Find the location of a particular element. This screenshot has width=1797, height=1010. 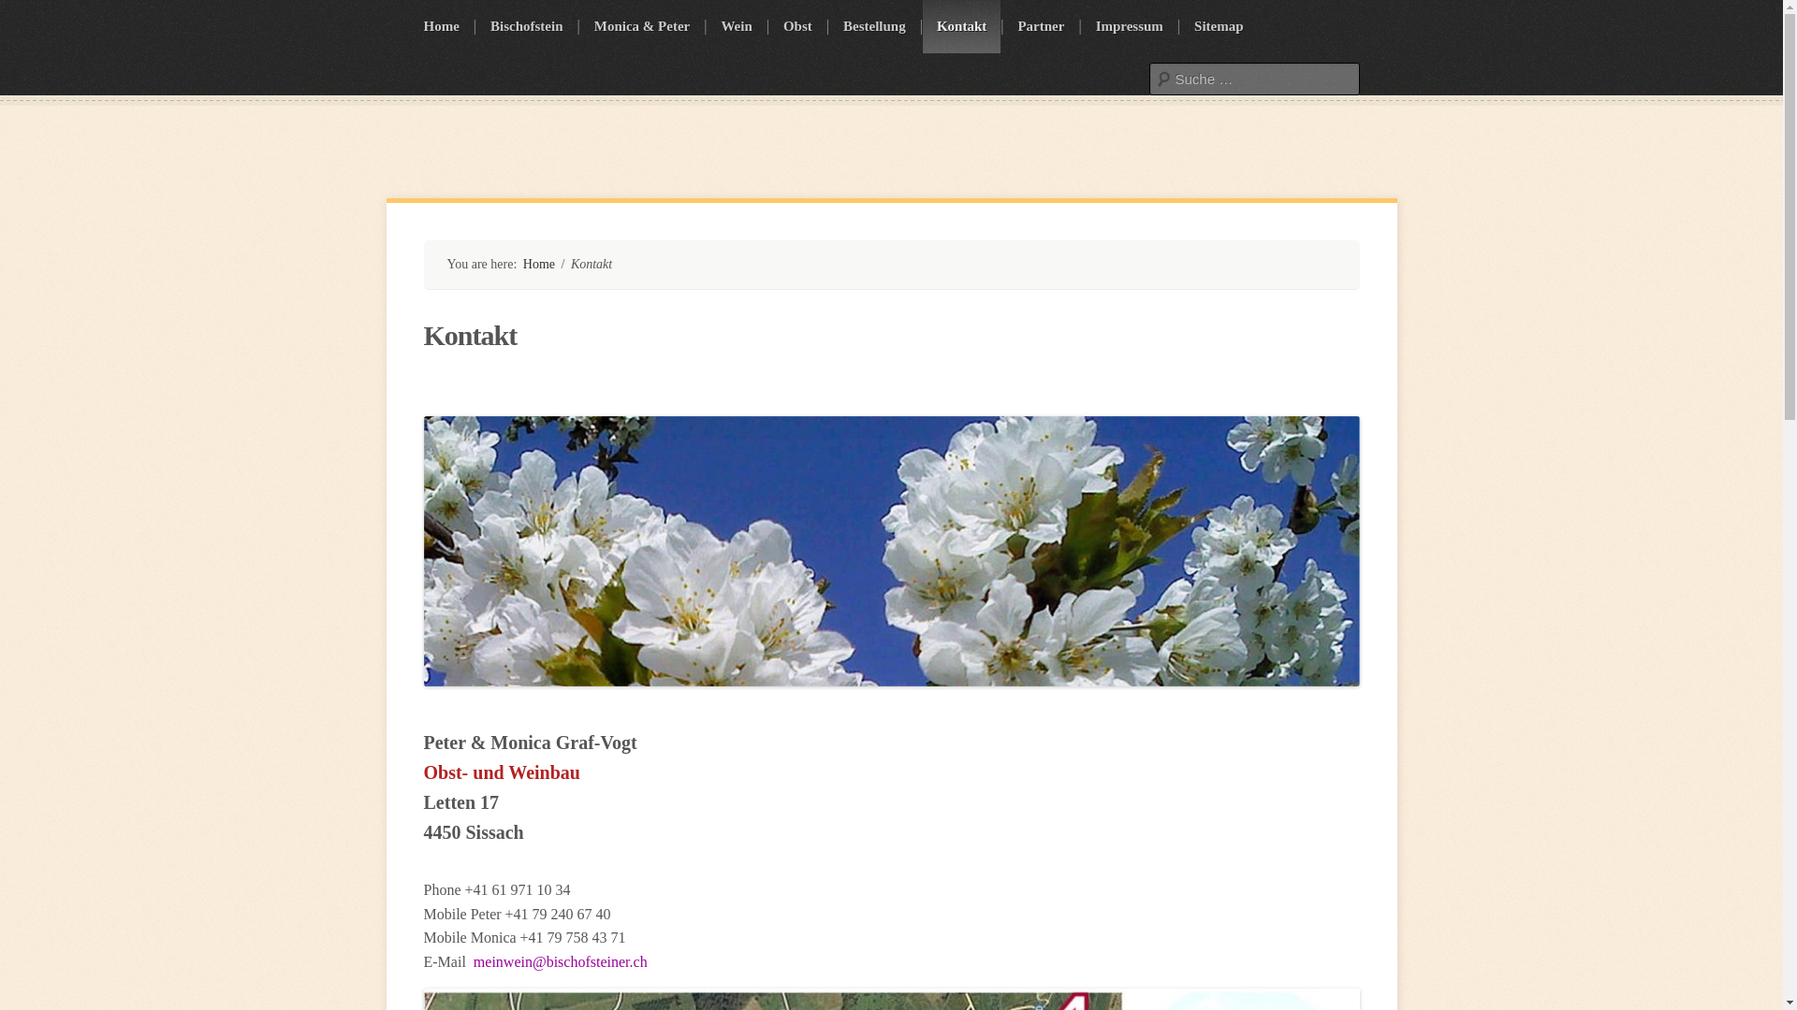

Bestellung is located at coordinates (874, 26).